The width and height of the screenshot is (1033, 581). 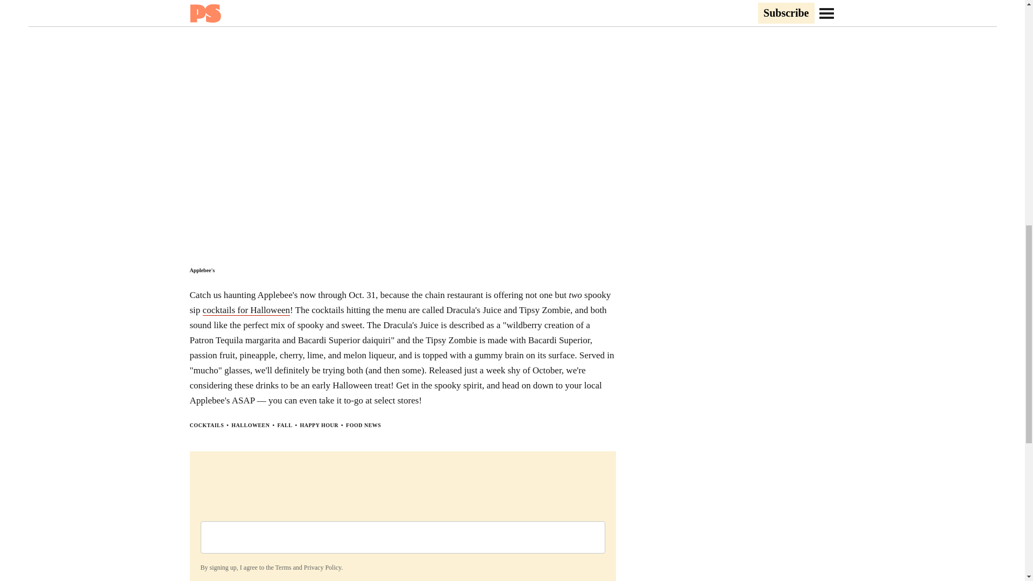 What do you see at coordinates (207, 425) in the screenshot?
I see `COCKTAILS` at bounding box center [207, 425].